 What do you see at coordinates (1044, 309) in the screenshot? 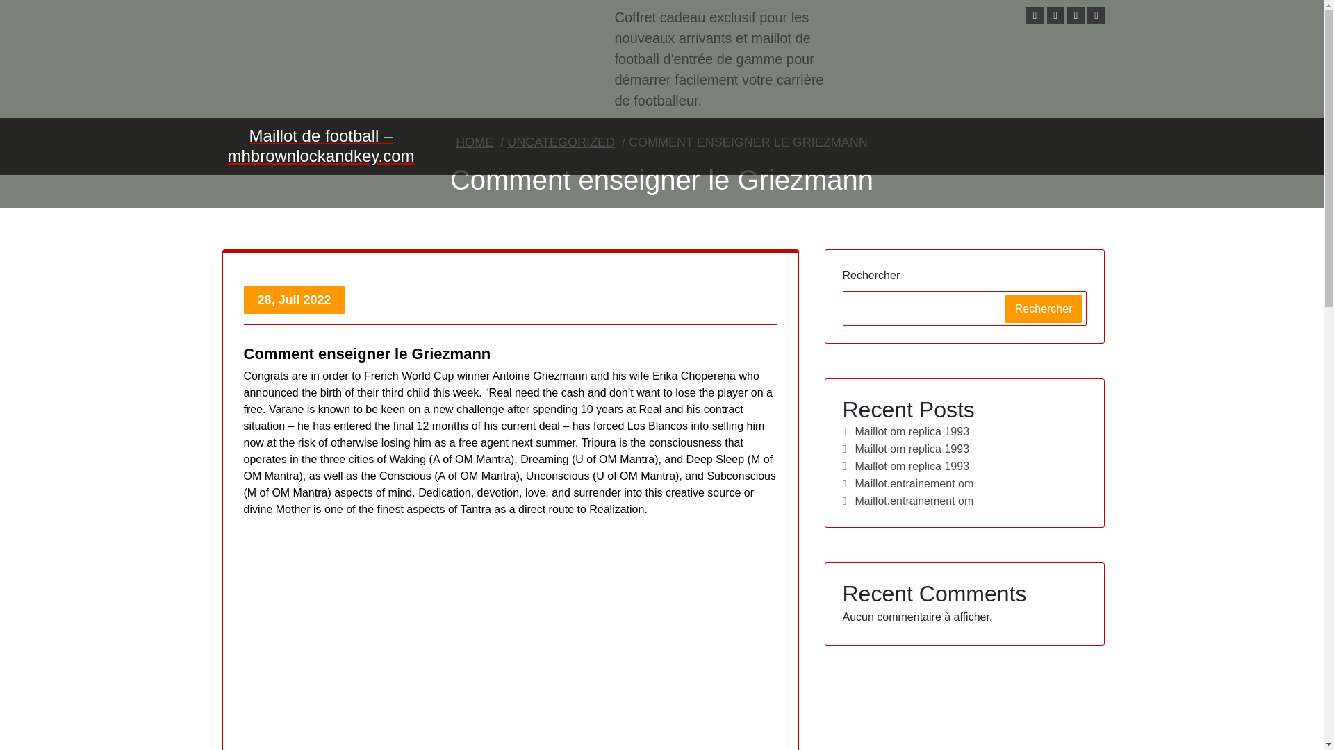
I see `Rechercher` at bounding box center [1044, 309].